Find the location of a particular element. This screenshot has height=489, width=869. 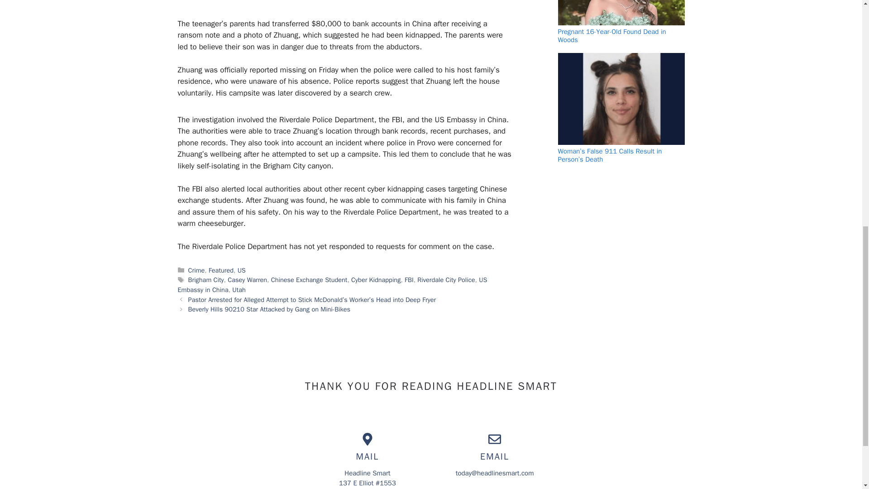

US is located at coordinates (242, 270).